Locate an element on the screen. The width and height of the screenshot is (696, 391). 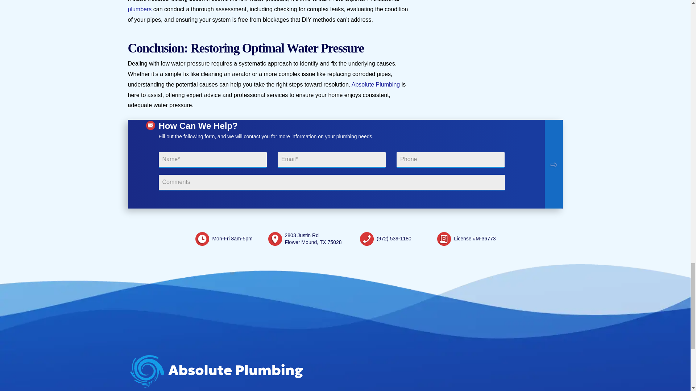
Absolute Plumbing is located at coordinates (376, 84).